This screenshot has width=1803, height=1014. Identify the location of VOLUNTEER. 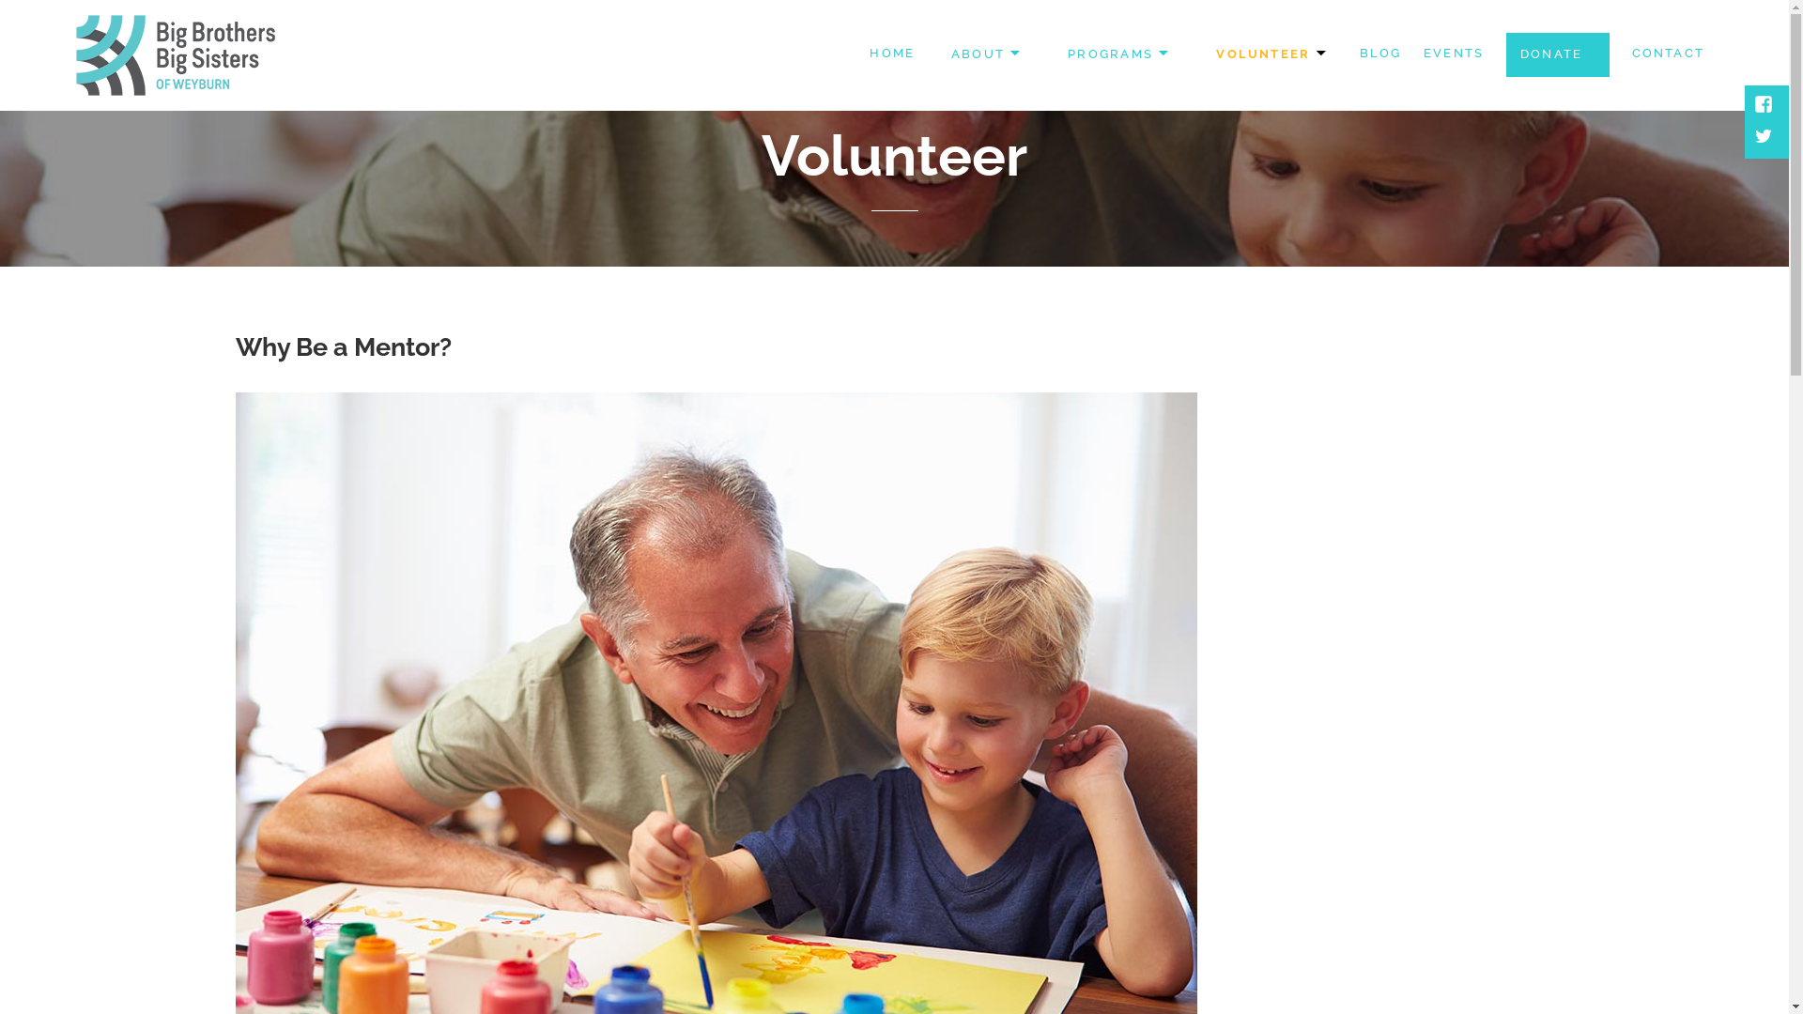
(1270, 54).